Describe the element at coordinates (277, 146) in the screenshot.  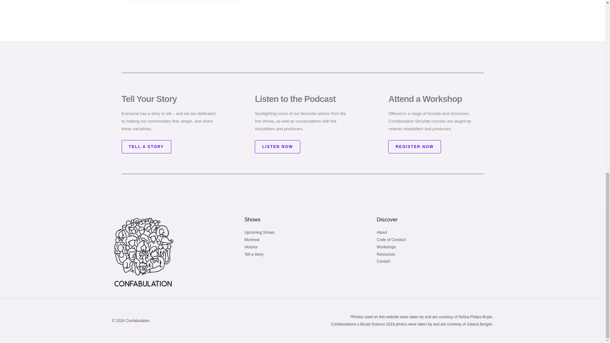
I see `LISTEN NOW` at that location.